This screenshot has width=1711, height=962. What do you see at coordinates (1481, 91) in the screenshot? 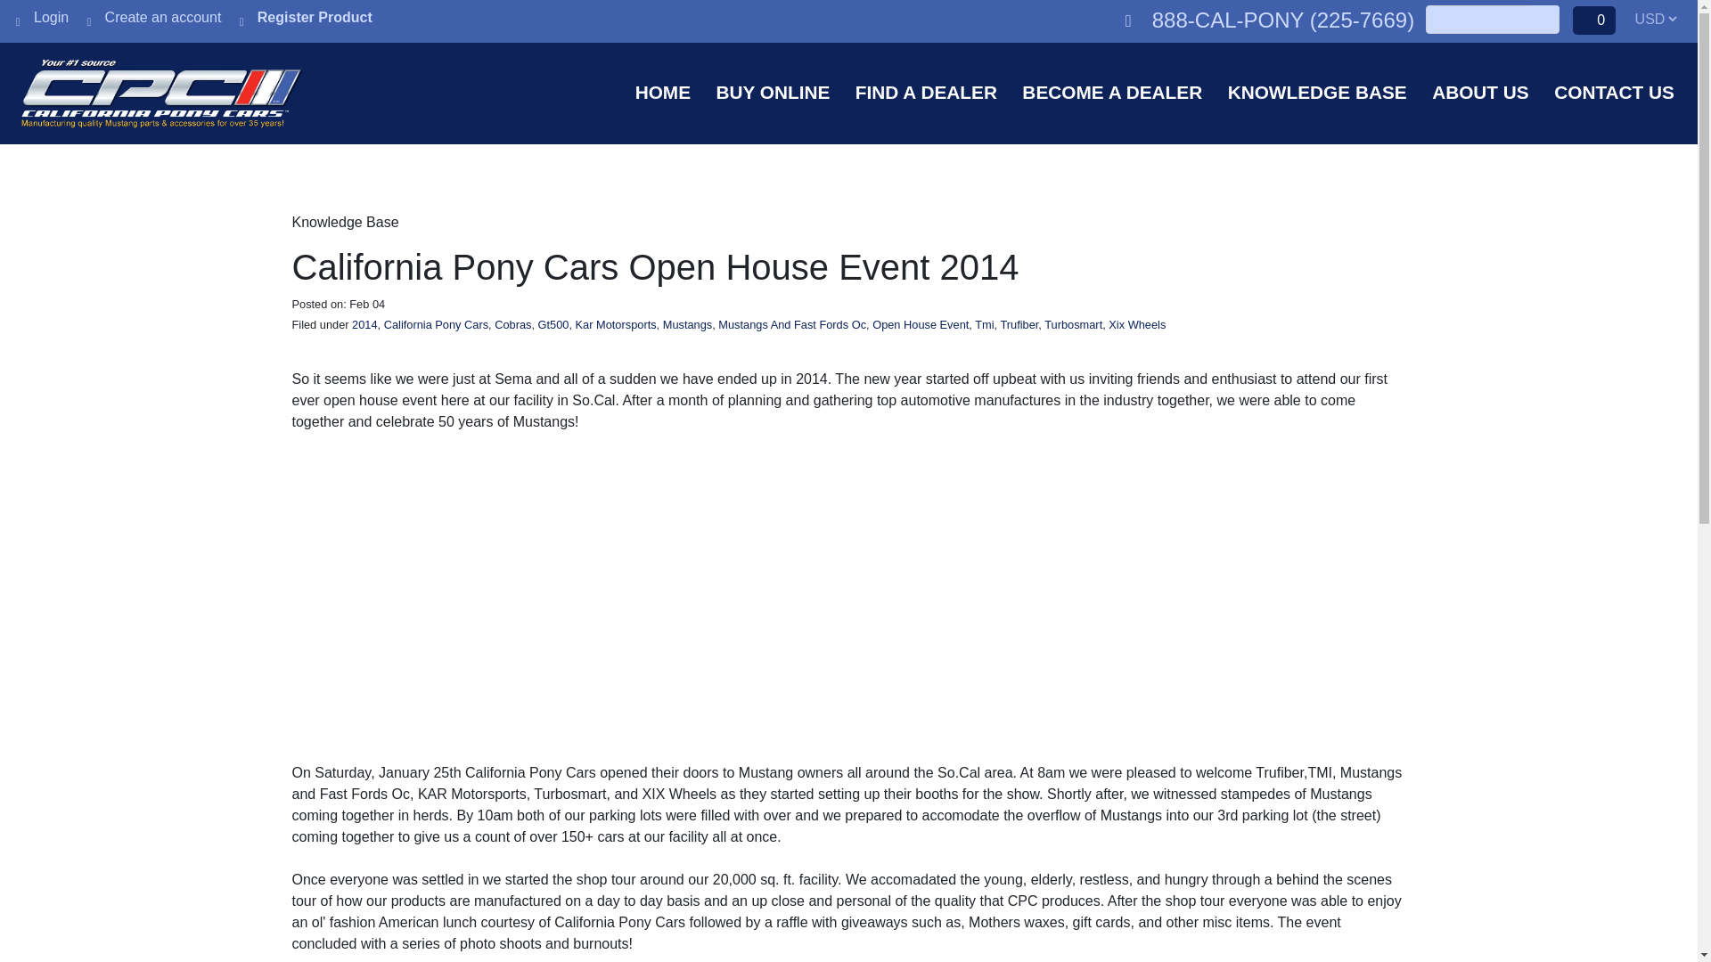
I see `ABOUT US` at bounding box center [1481, 91].